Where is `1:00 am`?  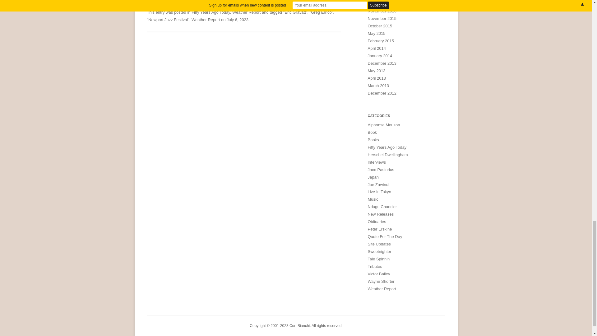
1:00 am is located at coordinates (238, 20).